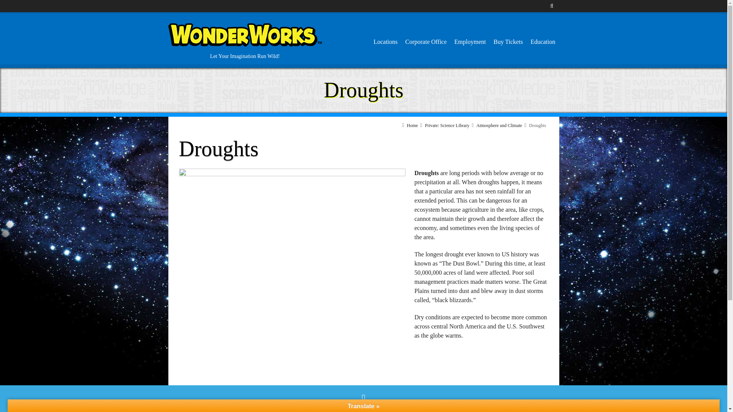 The image size is (733, 412). Describe the element at coordinates (244, 35) in the screenshot. I see `Go back to the homepage` at that location.